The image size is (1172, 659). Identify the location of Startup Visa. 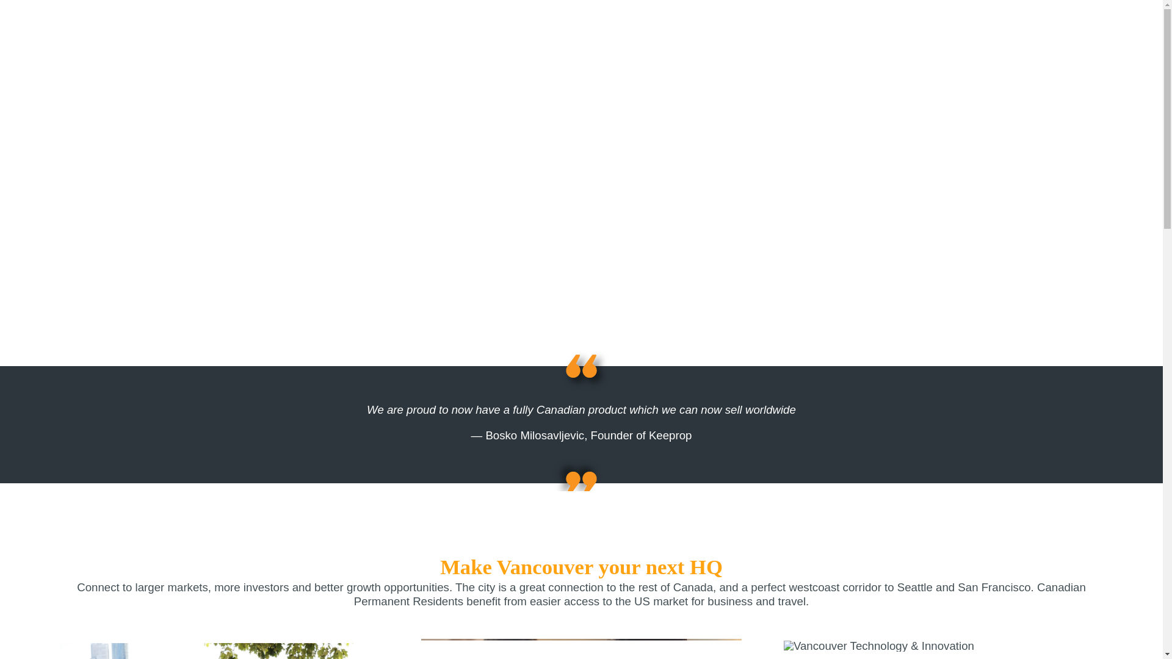
(814, 27).